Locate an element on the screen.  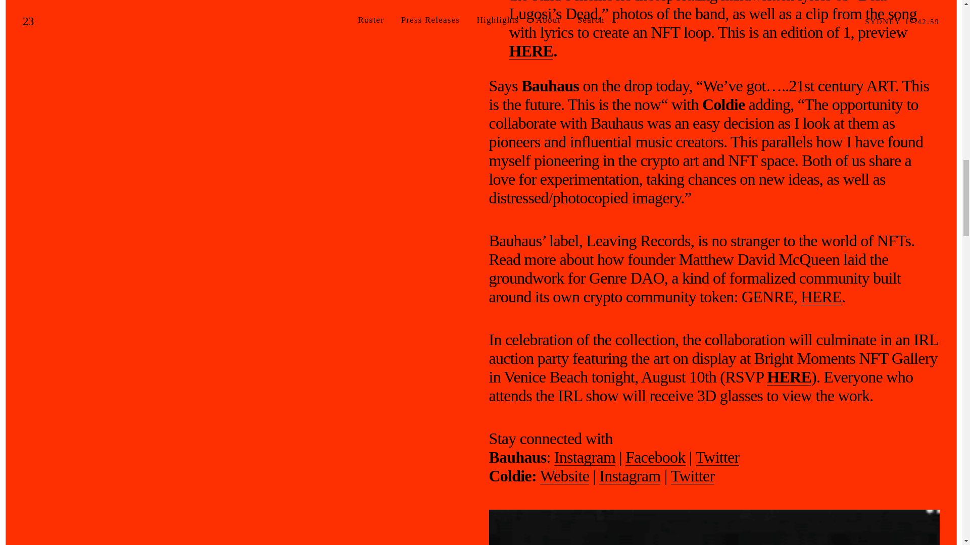
Website is located at coordinates (564, 476).